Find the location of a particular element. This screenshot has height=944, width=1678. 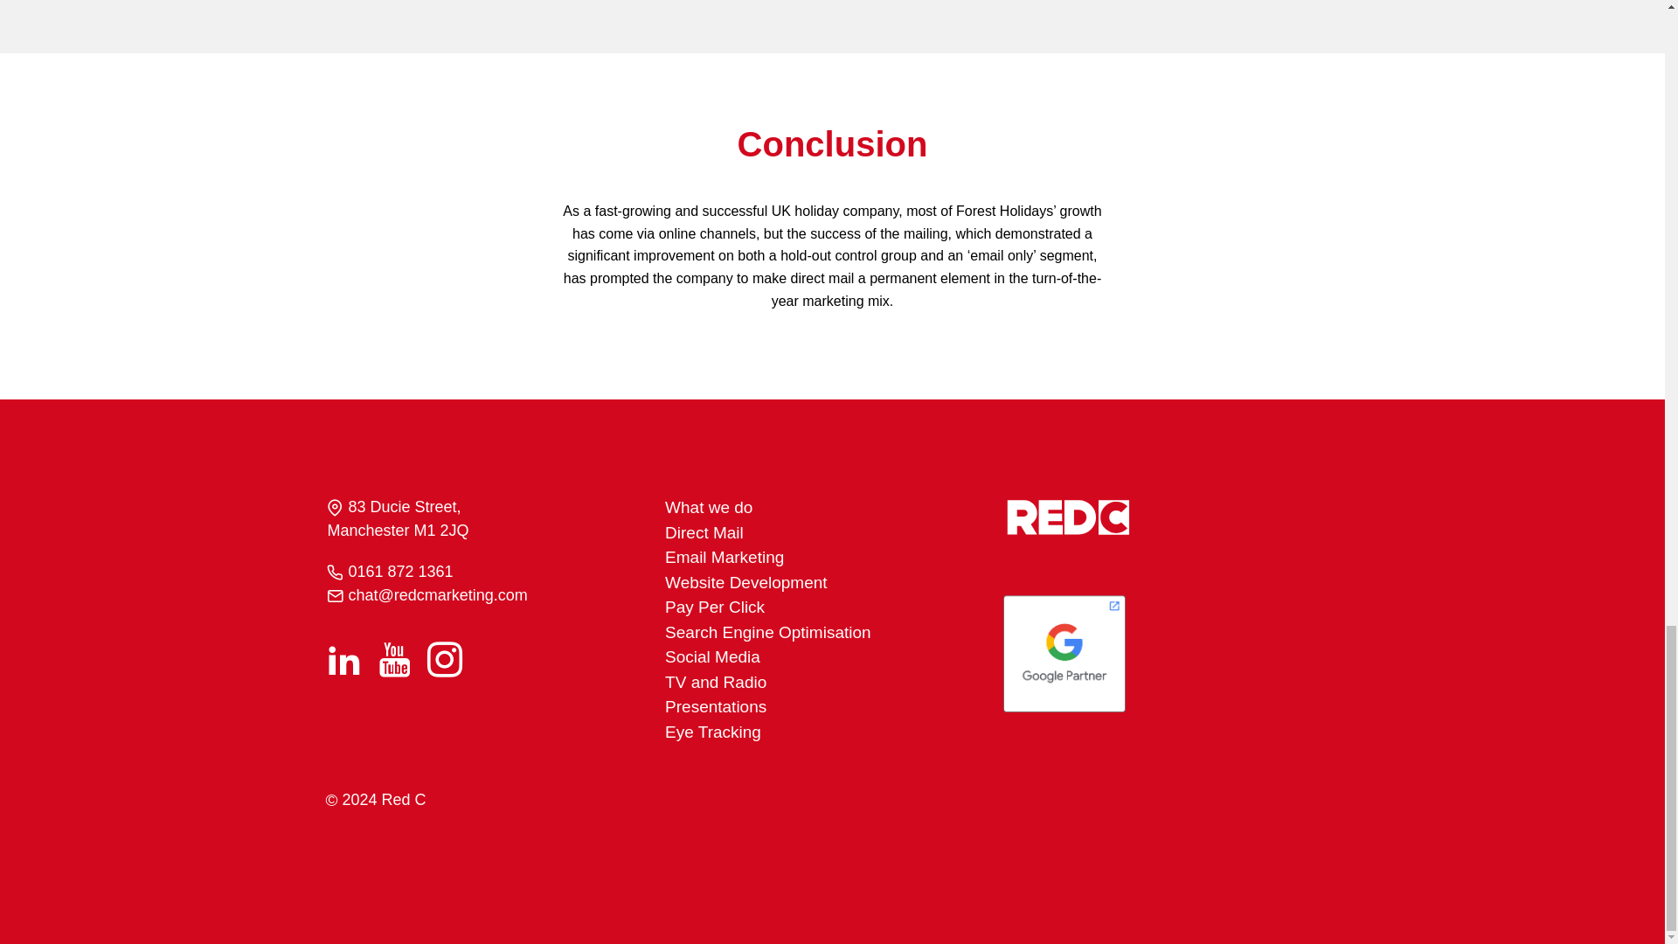

Direct Mail is located at coordinates (704, 532).